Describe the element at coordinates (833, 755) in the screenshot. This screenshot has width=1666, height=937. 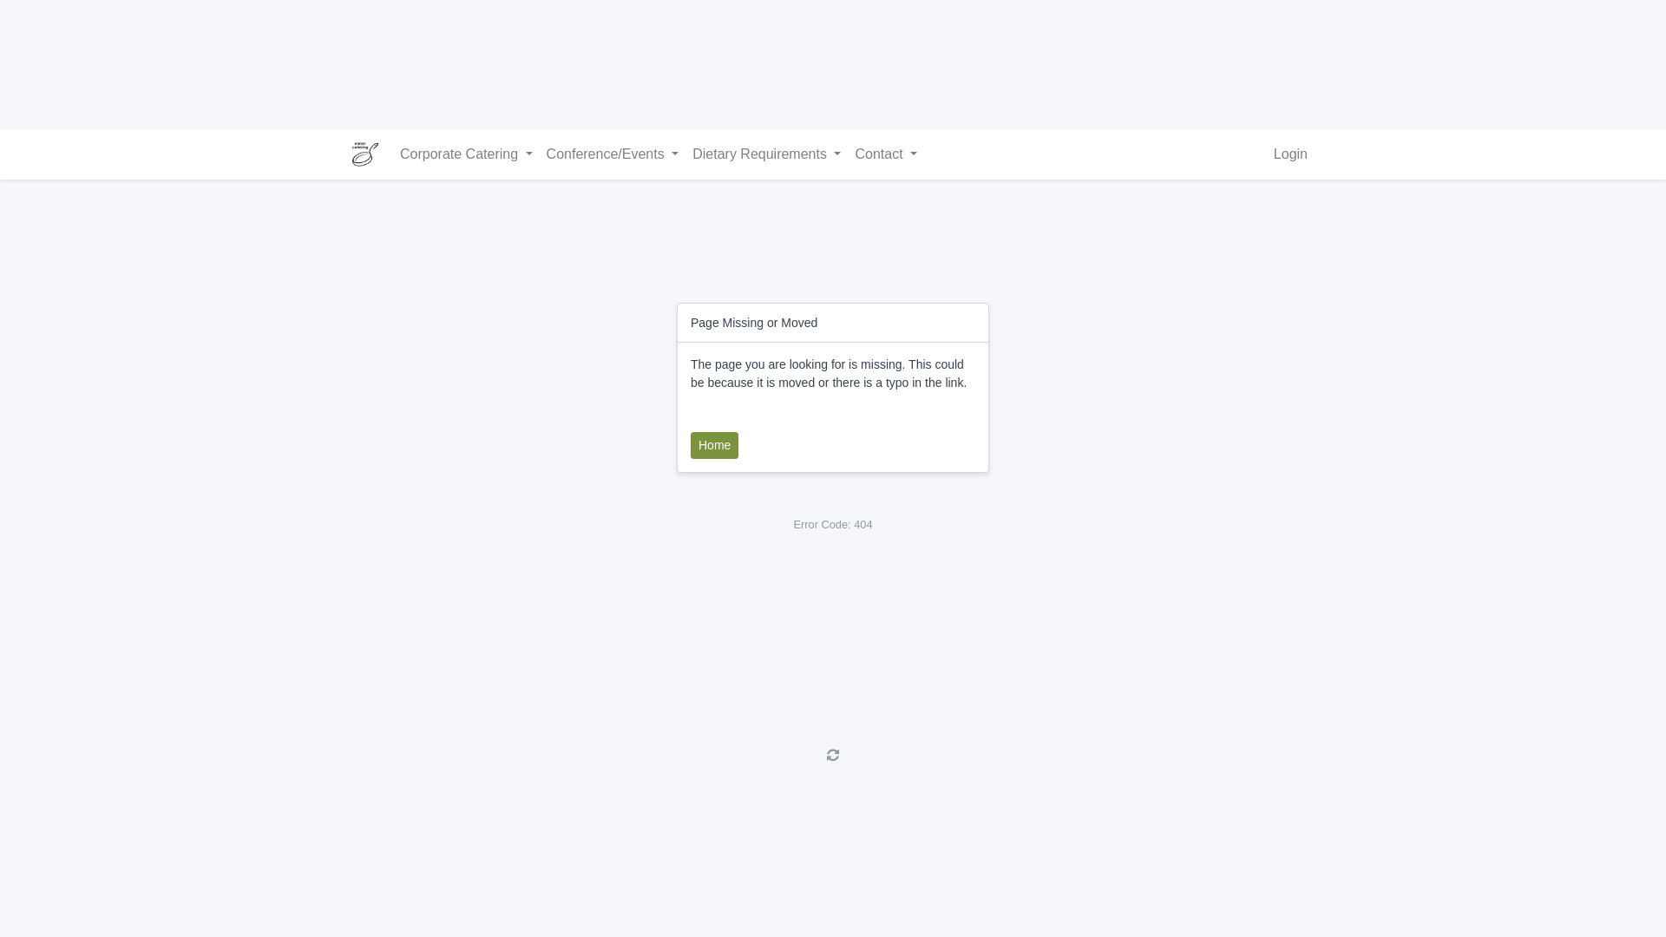
I see `reload page and renew cache` at that location.